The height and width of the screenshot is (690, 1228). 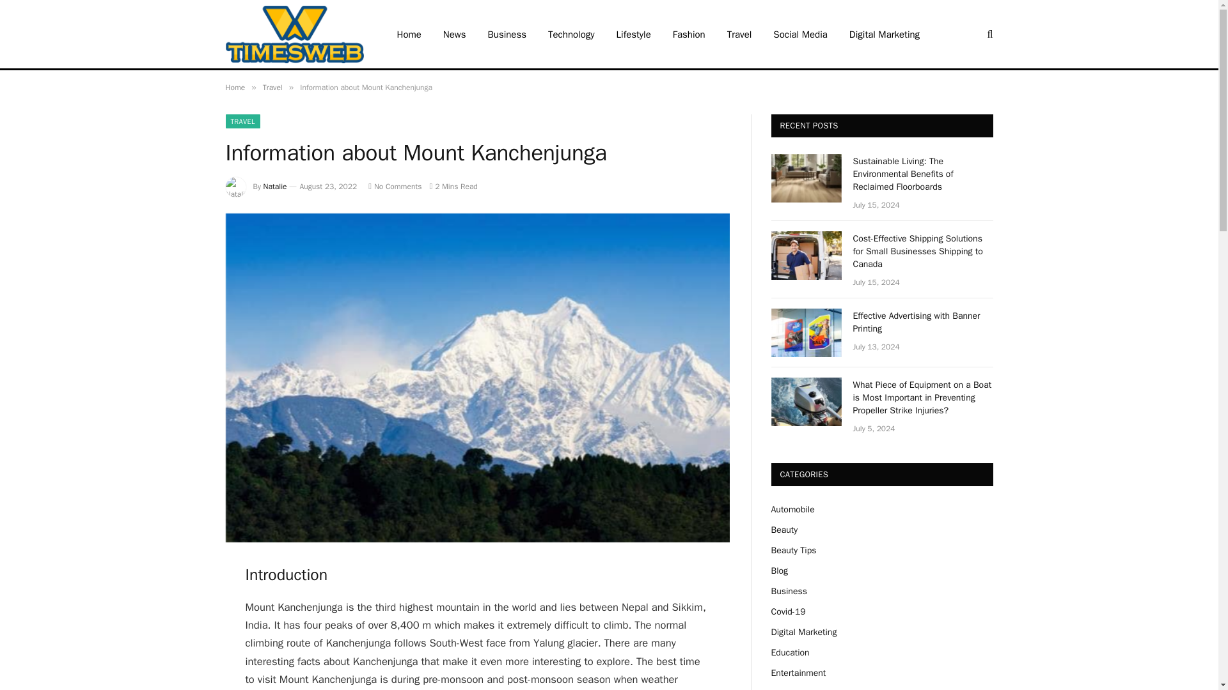 I want to click on Lifestyle, so click(x=633, y=34).